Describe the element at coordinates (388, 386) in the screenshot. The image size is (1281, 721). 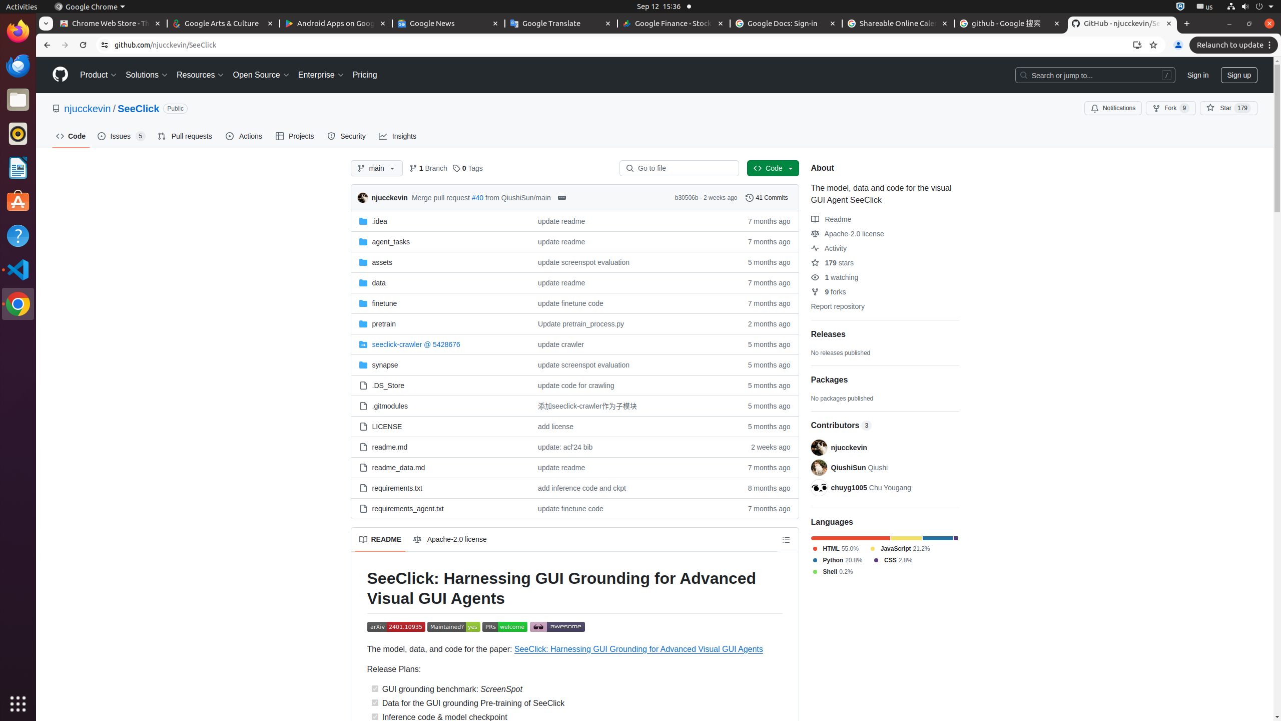
I see `.DS_Store, (File)` at that location.